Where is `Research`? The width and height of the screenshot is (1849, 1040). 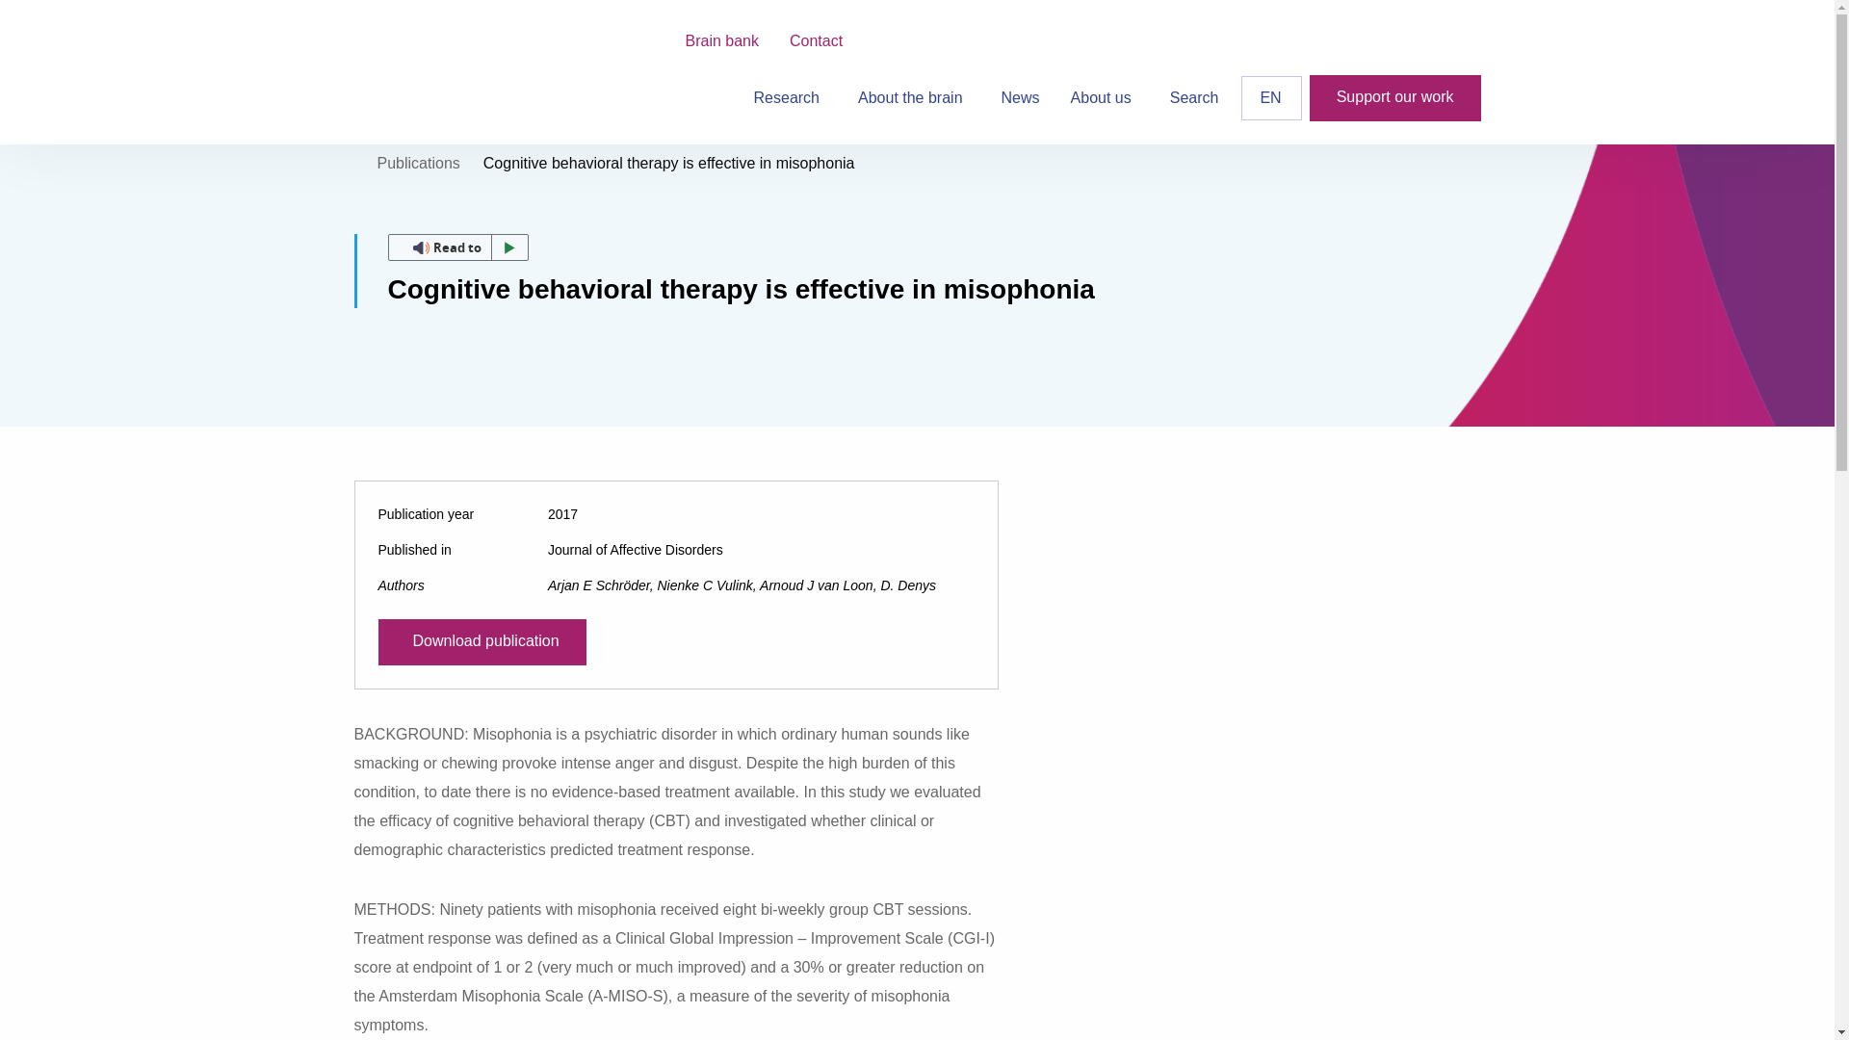
Research is located at coordinates (790, 98).